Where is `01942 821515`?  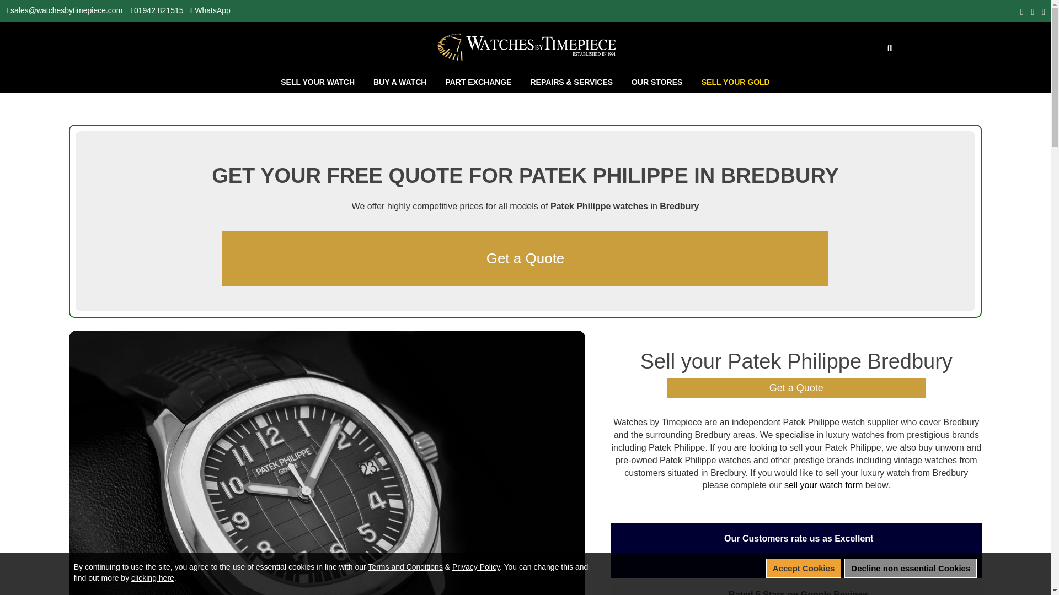 01942 821515 is located at coordinates (159, 10).